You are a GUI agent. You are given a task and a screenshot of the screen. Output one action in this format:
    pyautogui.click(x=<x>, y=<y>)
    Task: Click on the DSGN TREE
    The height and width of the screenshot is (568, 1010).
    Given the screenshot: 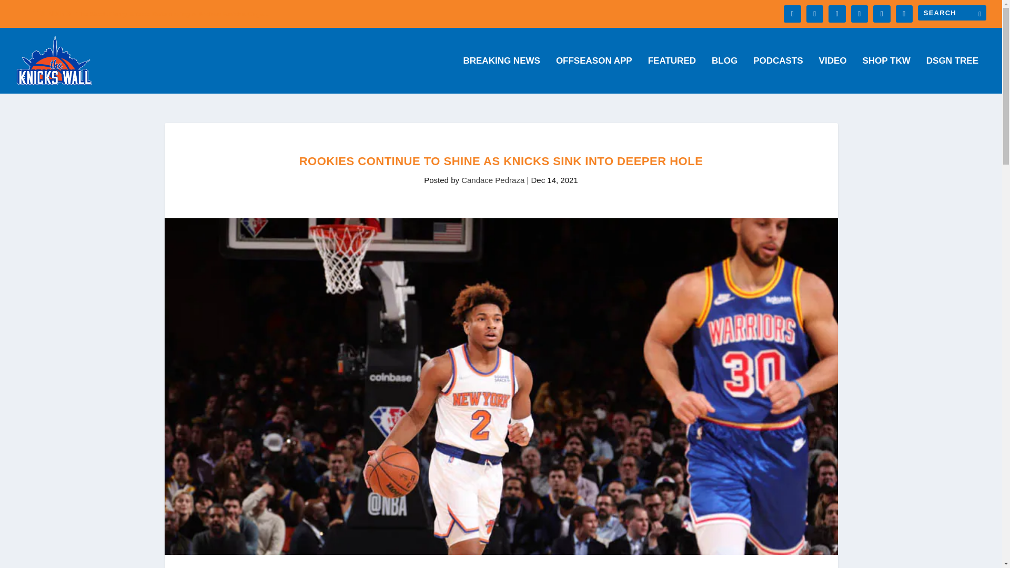 What is the action you would take?
    pyautogui.click(x=952, y=75)
    